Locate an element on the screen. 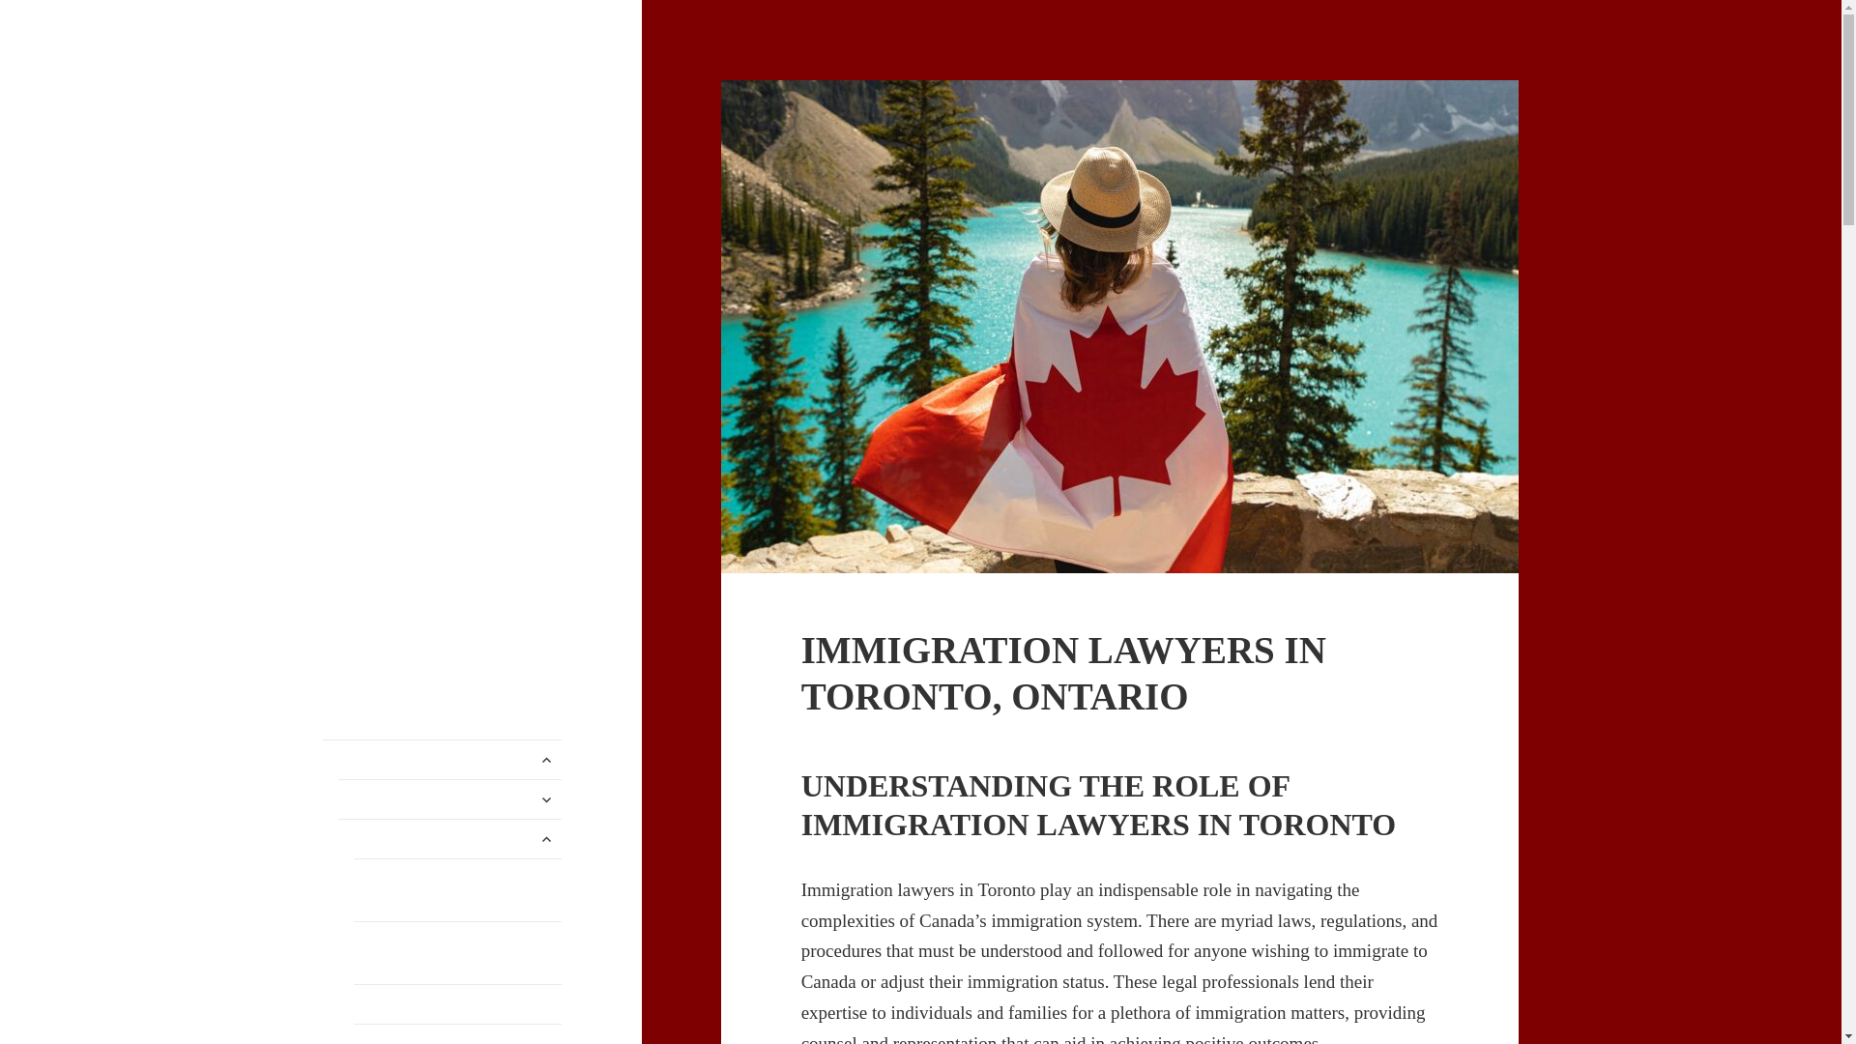  expand child menu is located at coordinates (546, 799).